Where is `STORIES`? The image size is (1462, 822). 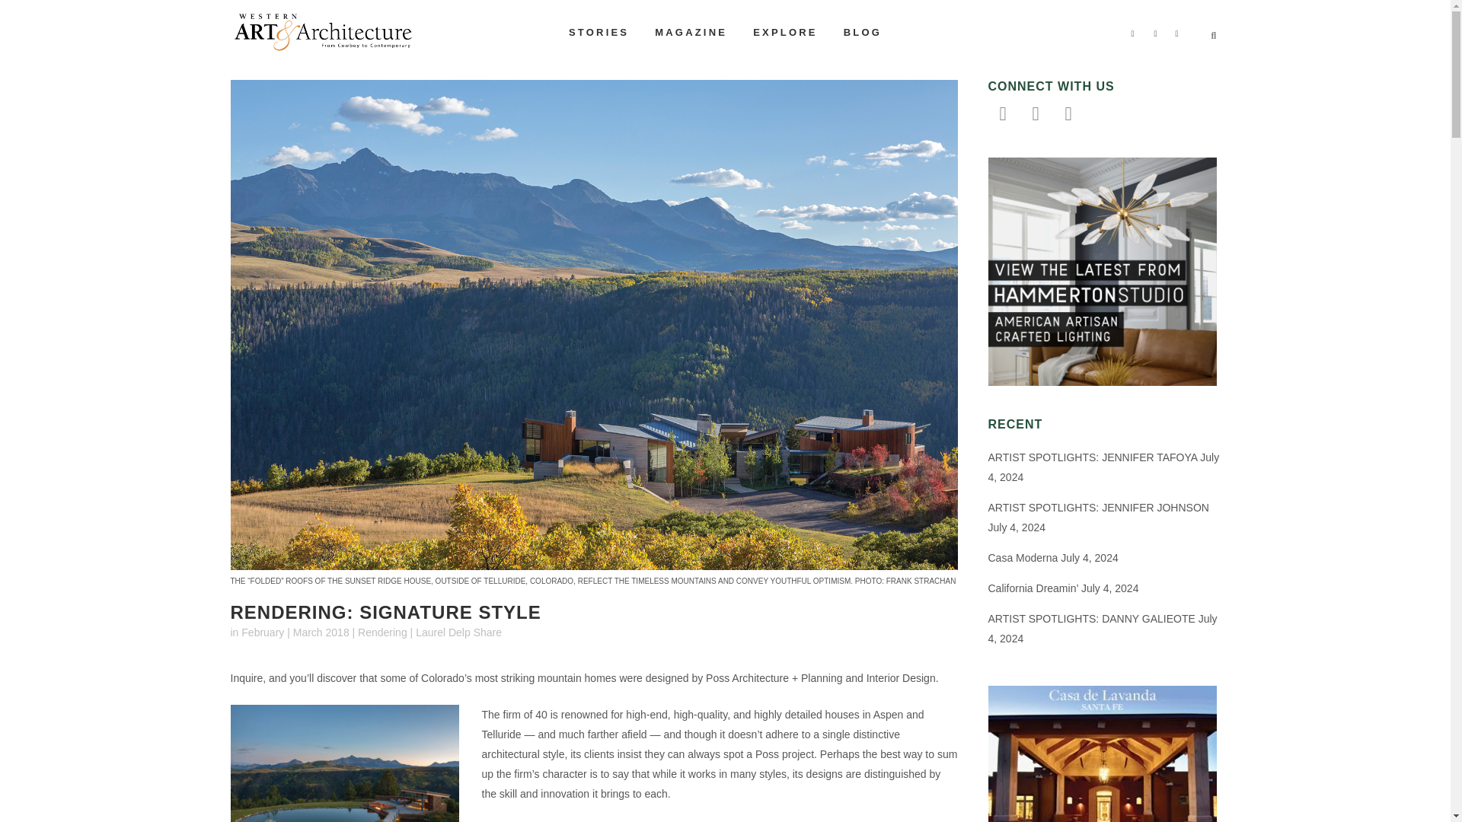
STORIES is located at coordinates (599, 32).